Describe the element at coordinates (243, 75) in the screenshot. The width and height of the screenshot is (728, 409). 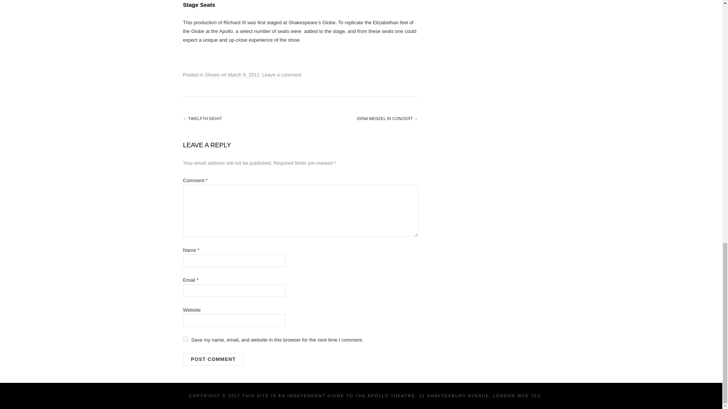
I see `3:51 pm` at that location.